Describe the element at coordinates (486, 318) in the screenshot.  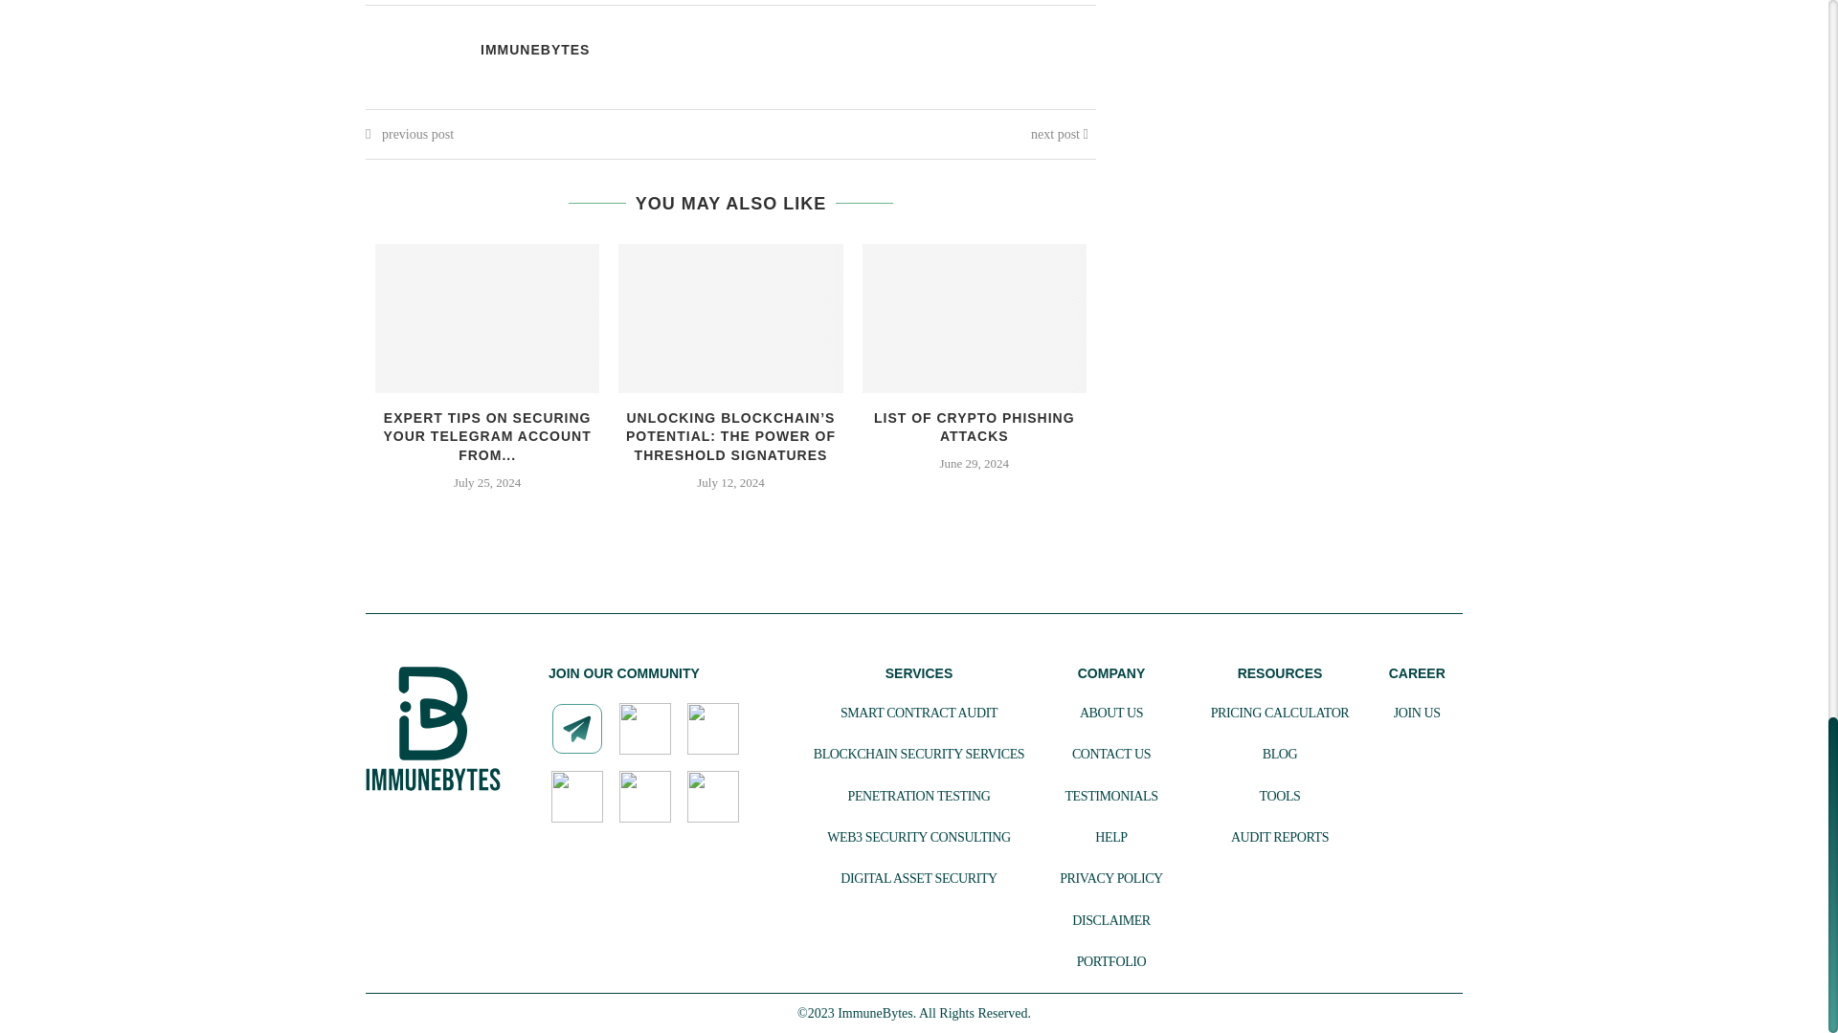
I see `Expert Tips on Securing Your Telegram Account from Scams` at that location.